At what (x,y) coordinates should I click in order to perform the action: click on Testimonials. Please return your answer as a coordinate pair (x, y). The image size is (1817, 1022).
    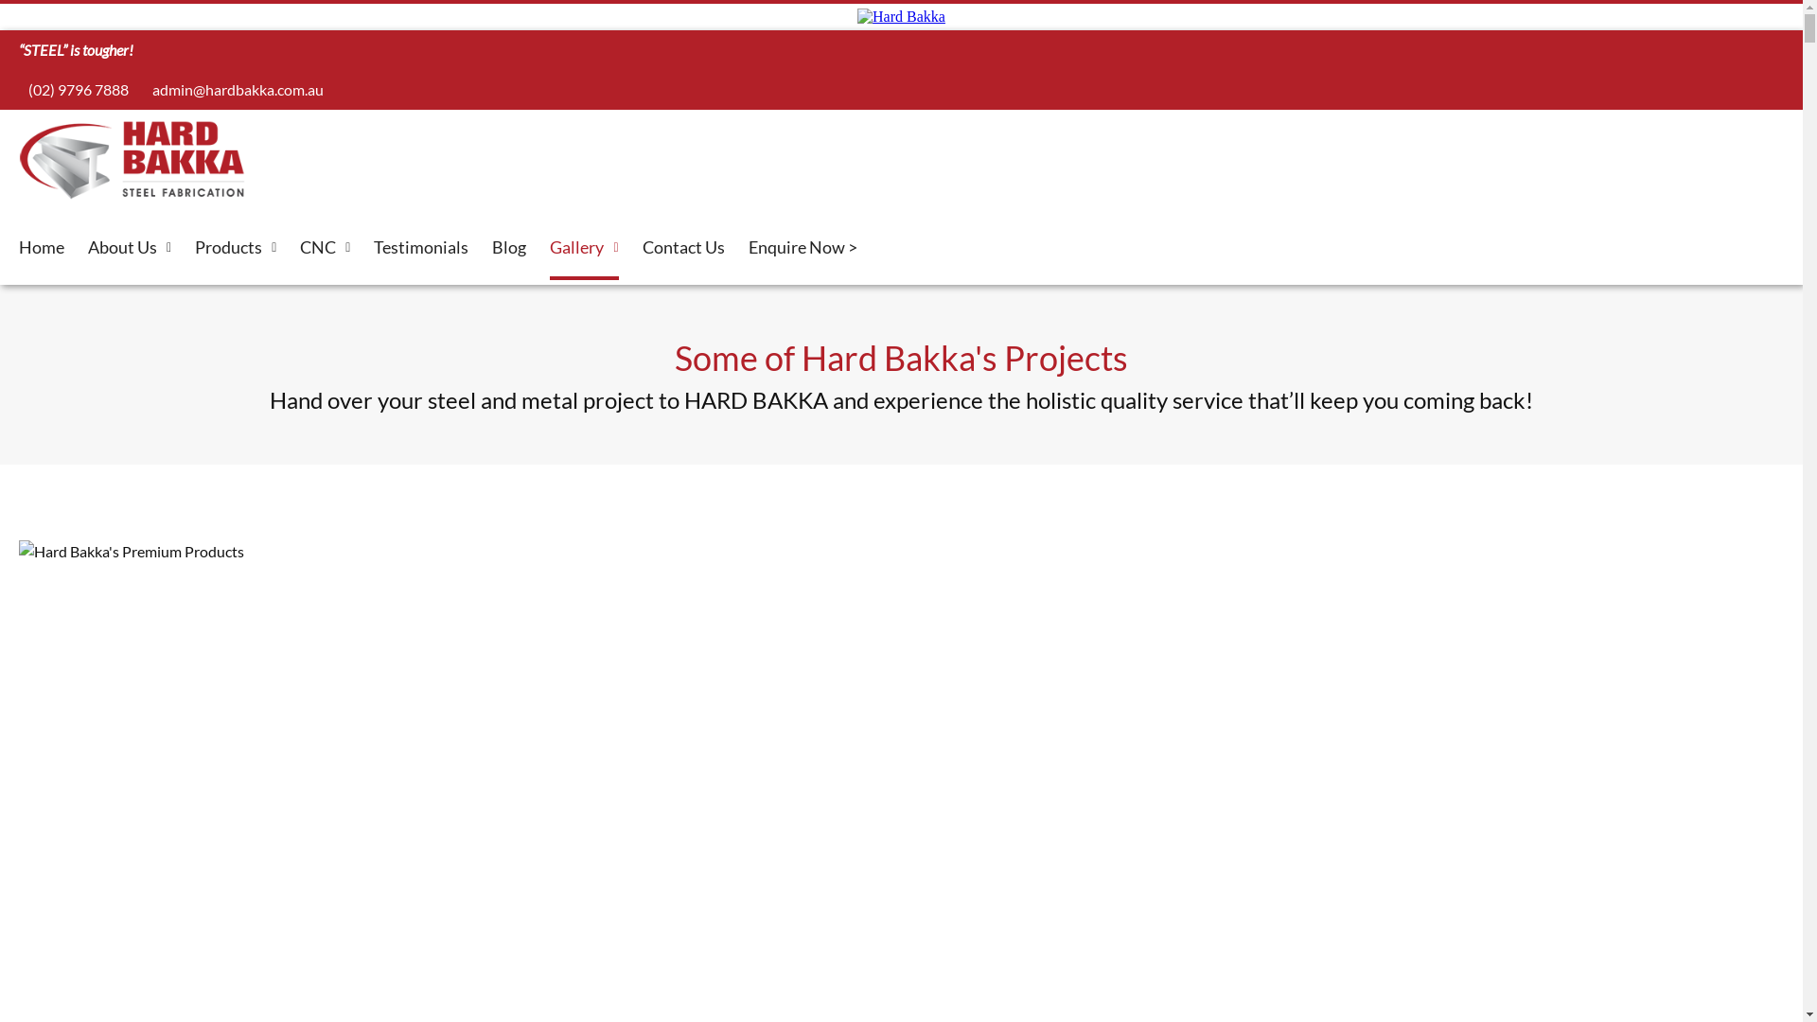
    Looking at the image, I should click on (421, 249).